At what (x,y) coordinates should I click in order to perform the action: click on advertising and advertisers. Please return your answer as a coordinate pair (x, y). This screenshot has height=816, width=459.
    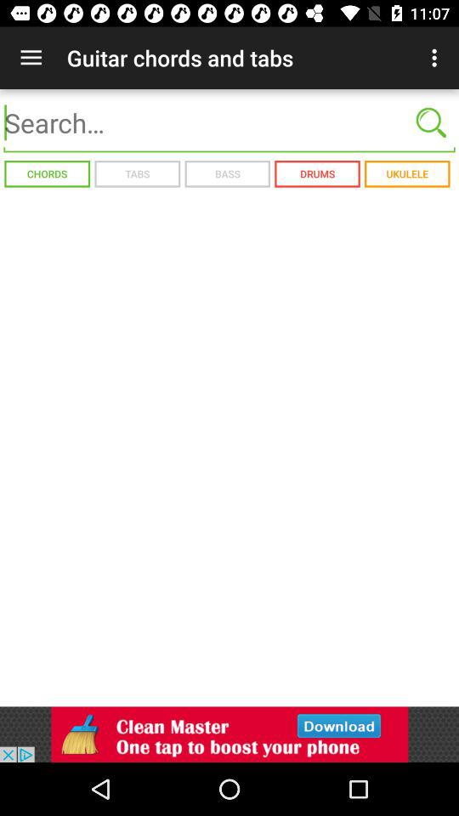
    Looking at the image, I should click on (229, 734).